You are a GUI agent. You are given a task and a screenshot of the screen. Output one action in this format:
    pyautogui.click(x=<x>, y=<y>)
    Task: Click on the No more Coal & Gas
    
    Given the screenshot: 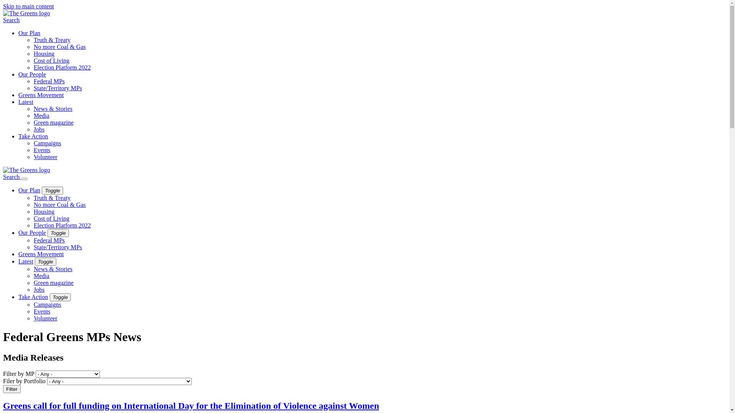 What is the action you would take?
    pyautogui.click(x=60, y=47)
    